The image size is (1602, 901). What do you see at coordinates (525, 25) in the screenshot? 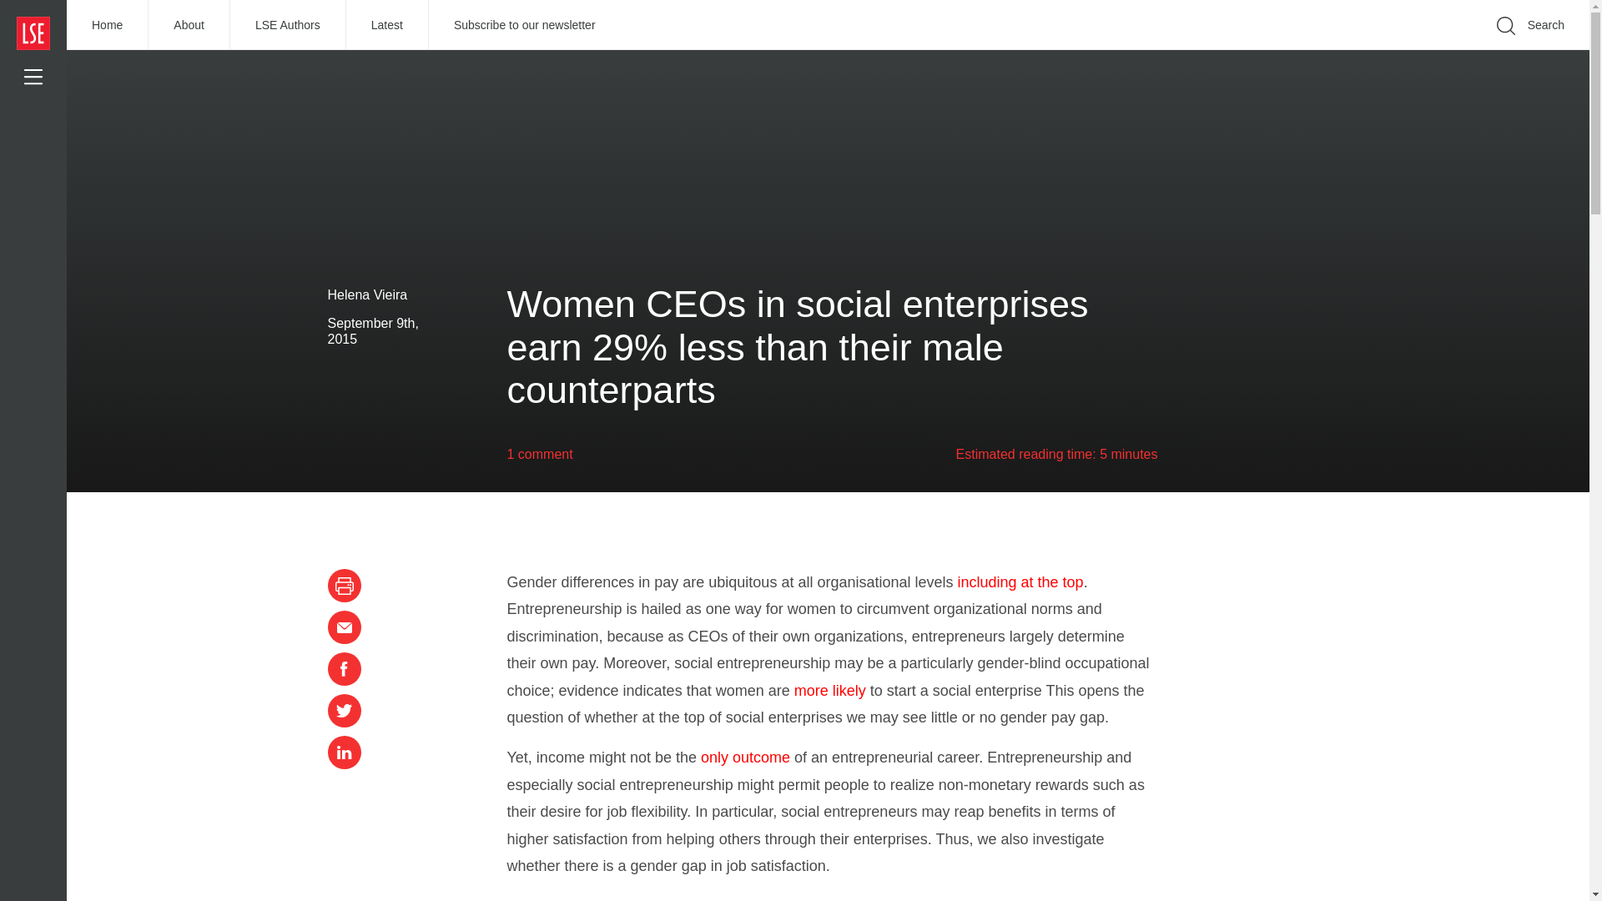
I see `Subscribe to our newsletter` at bounding box center [525, 25].